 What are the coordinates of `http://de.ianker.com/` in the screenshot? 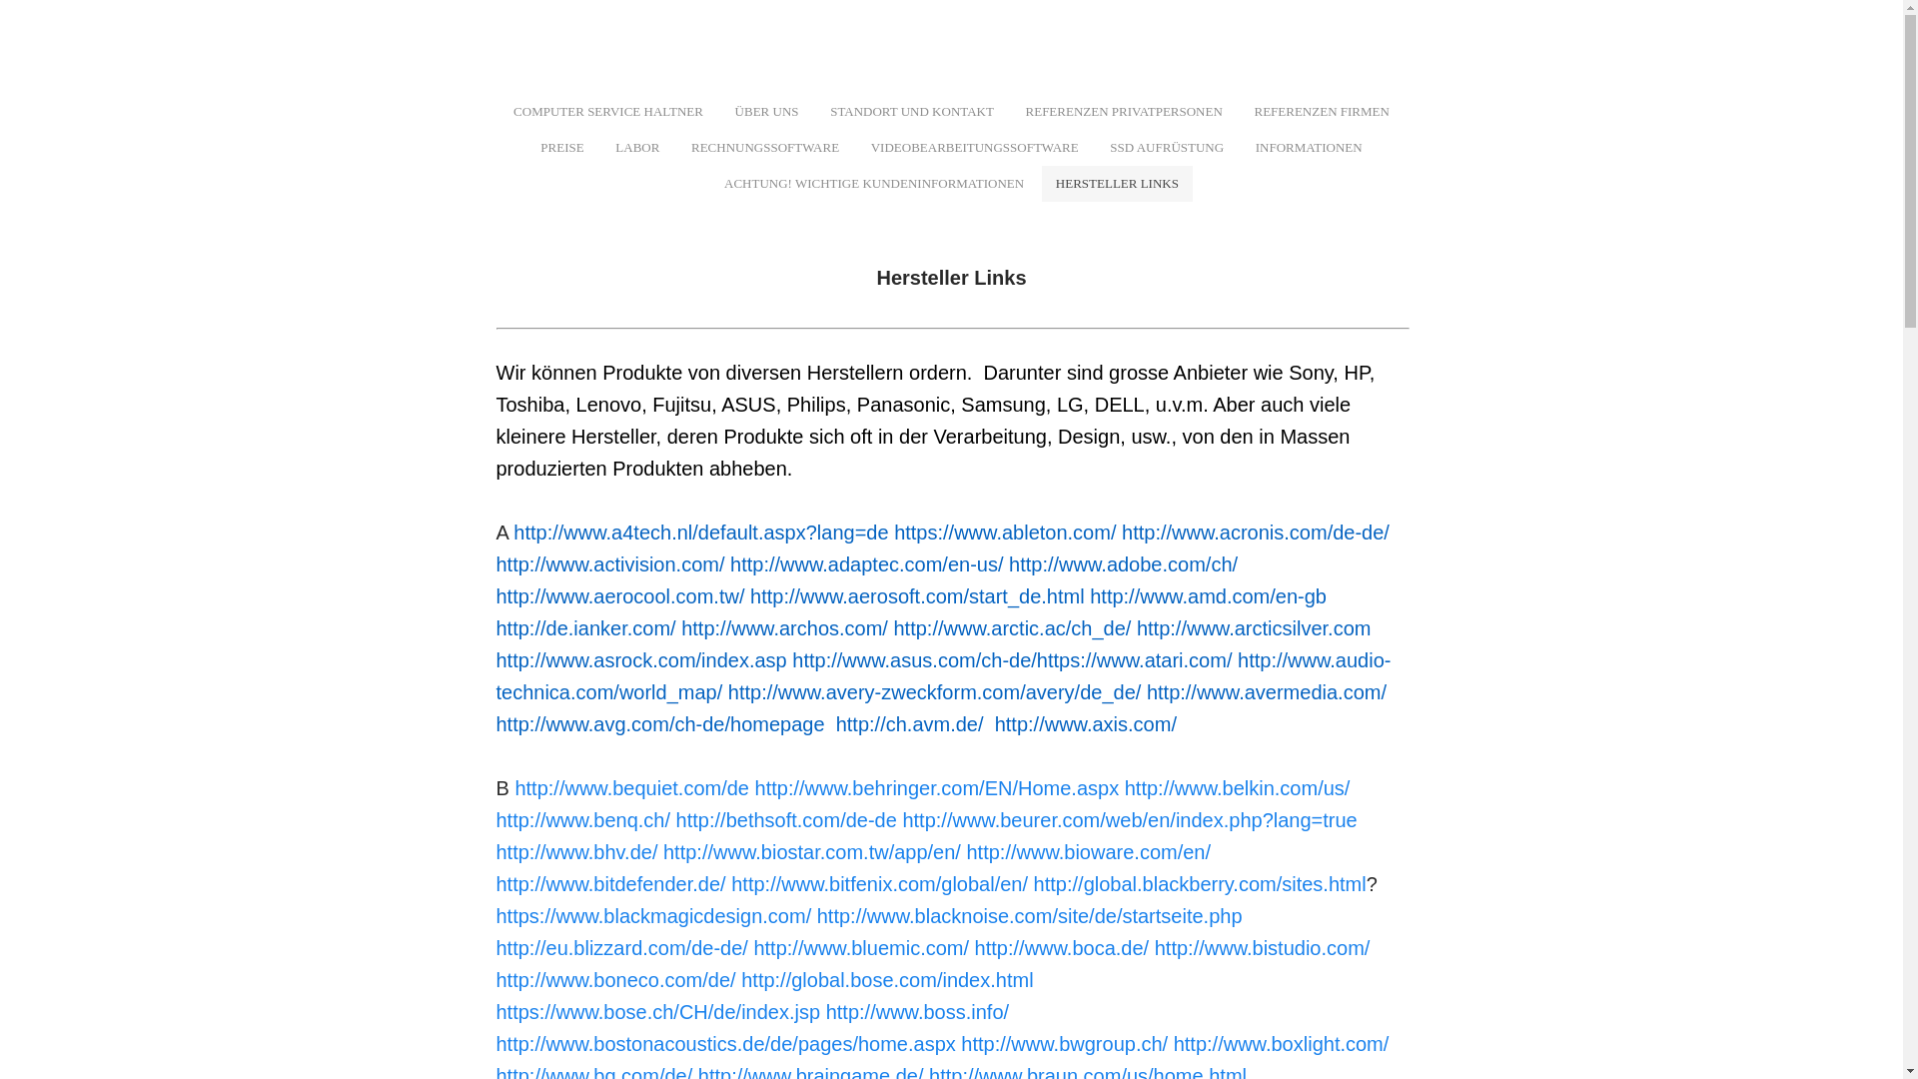 It's located at (585, 628).